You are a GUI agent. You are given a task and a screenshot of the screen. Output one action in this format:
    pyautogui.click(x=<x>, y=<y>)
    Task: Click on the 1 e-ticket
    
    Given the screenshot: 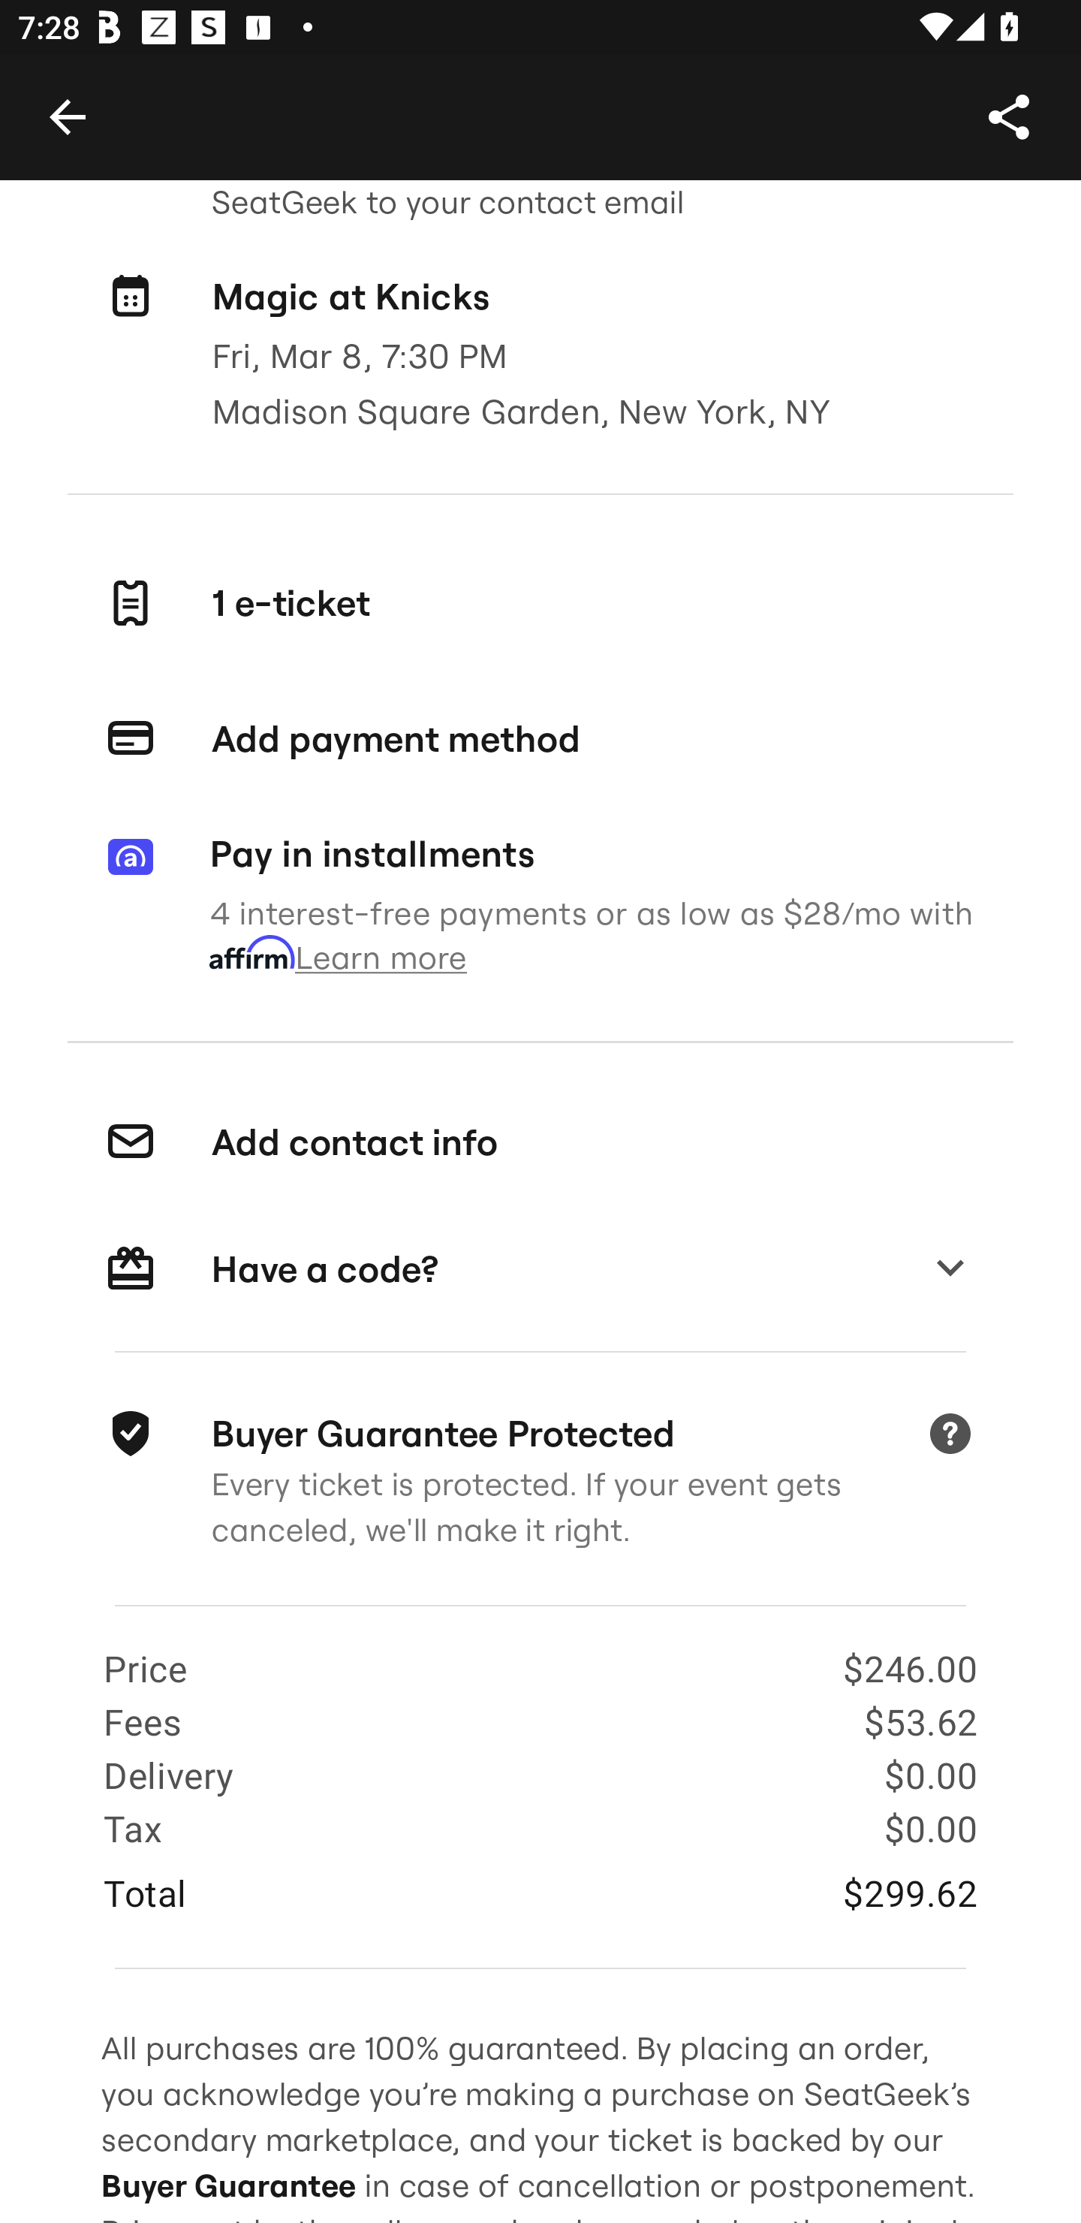 What is the action you would take?
    pyautogui.click(x=540, y=603)
    